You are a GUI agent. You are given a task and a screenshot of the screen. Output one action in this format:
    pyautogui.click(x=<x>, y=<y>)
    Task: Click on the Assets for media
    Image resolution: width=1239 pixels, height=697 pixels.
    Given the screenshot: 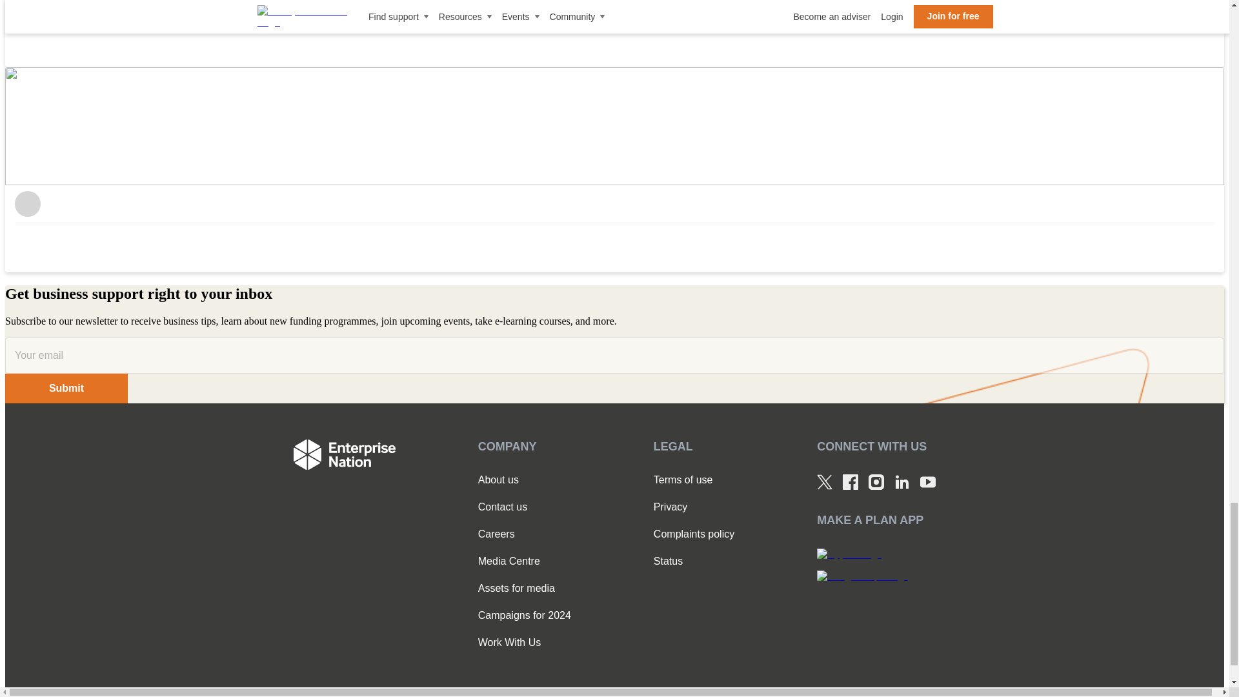 What is the action you would take?
    pyautogui.click(x=525, y=589)
    